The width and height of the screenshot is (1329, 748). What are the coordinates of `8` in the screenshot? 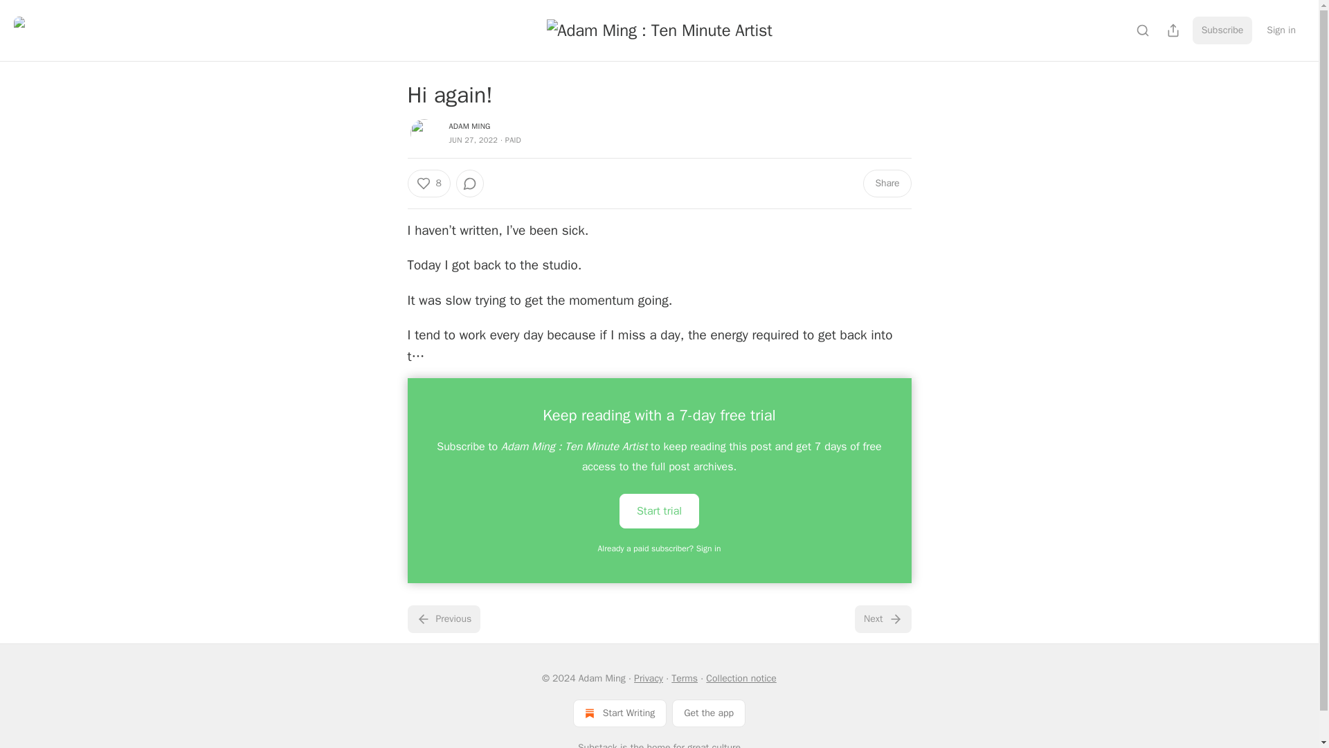 It's located at (428, 184).